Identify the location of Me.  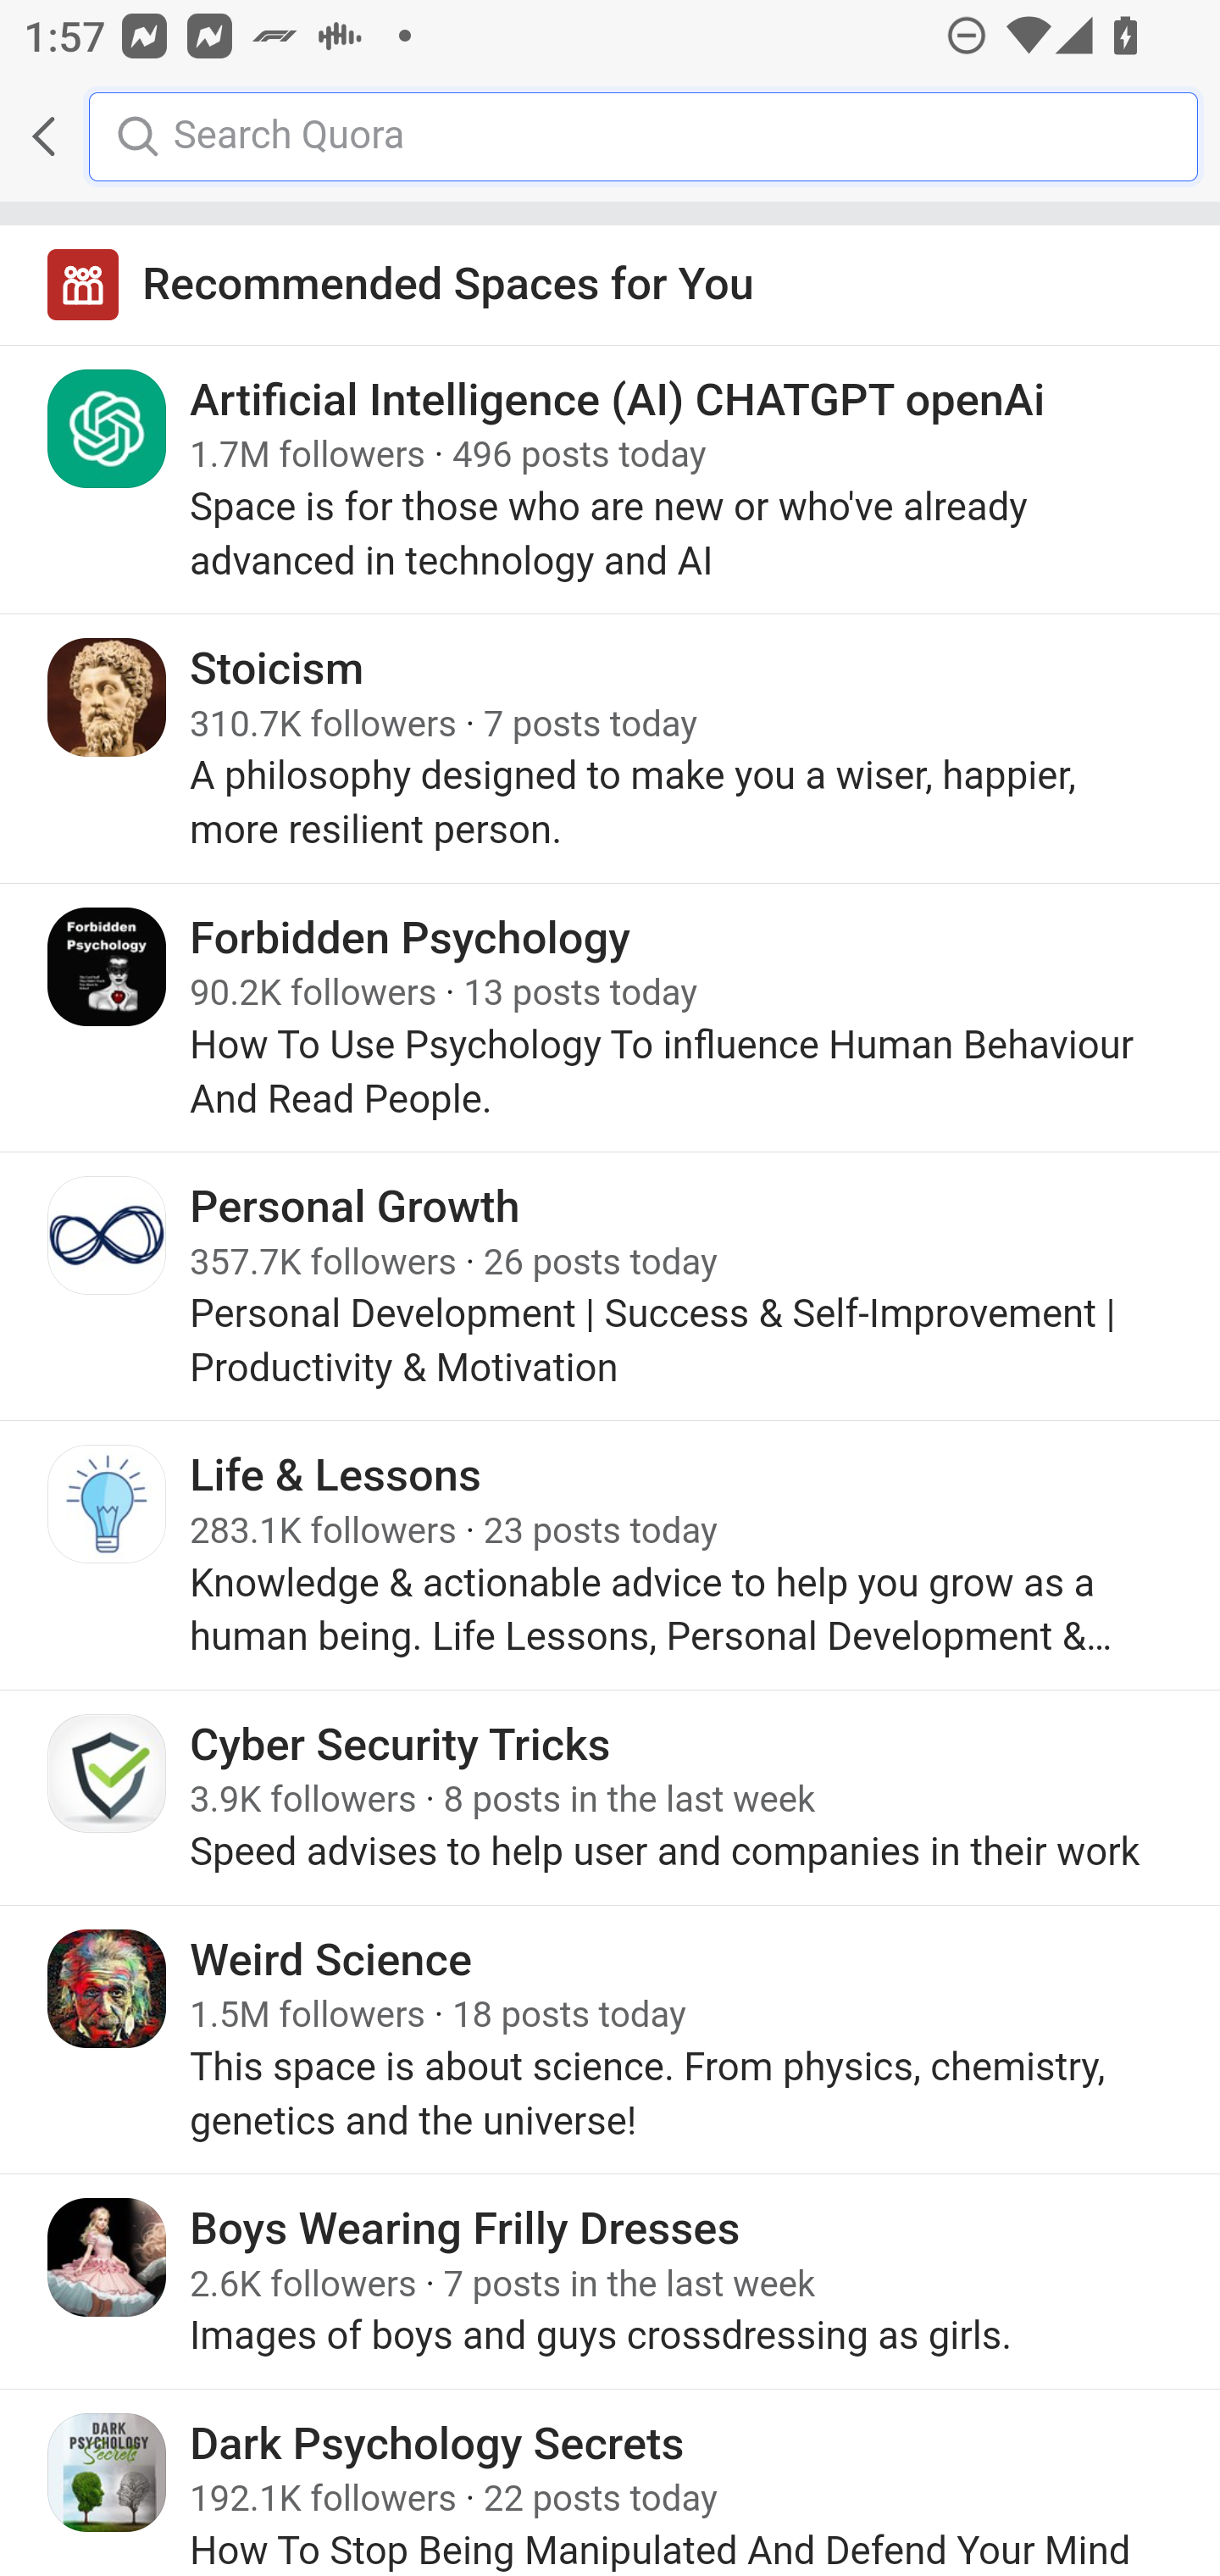
(107, 136).